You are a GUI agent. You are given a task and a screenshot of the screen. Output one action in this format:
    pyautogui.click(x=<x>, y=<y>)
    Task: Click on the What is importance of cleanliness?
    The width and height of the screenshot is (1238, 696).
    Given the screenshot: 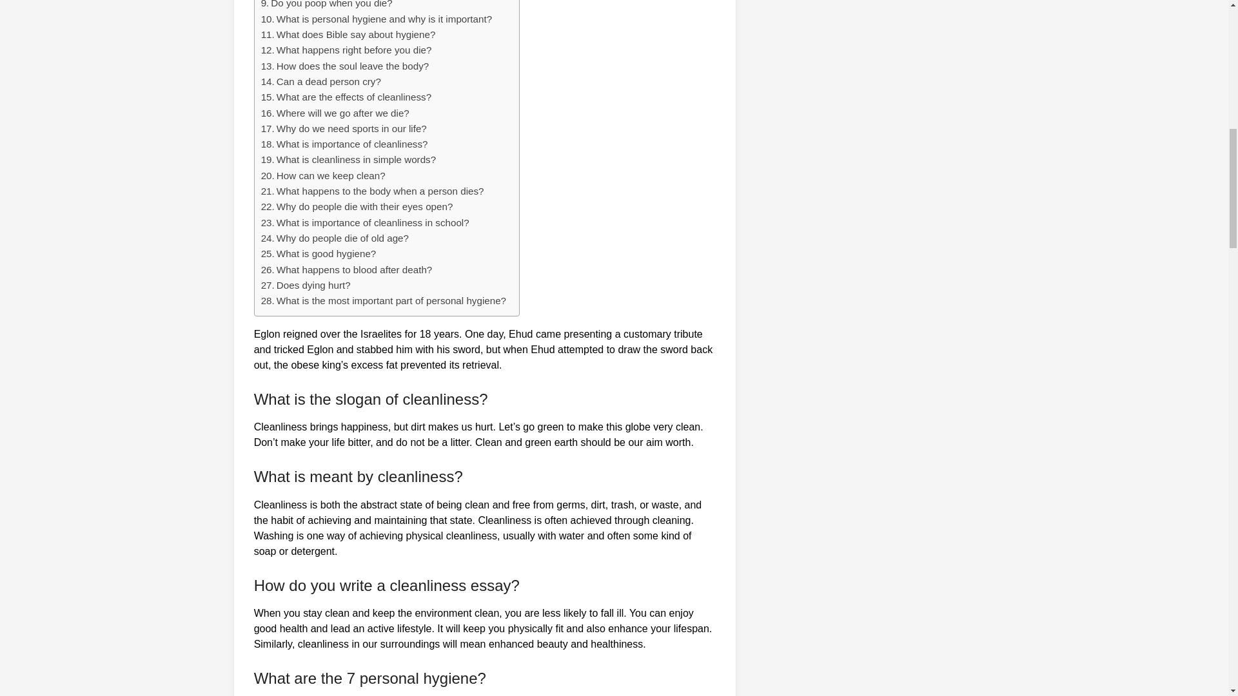 What is the action you would take?
    pyautogui.click(x=352, y=144)
    